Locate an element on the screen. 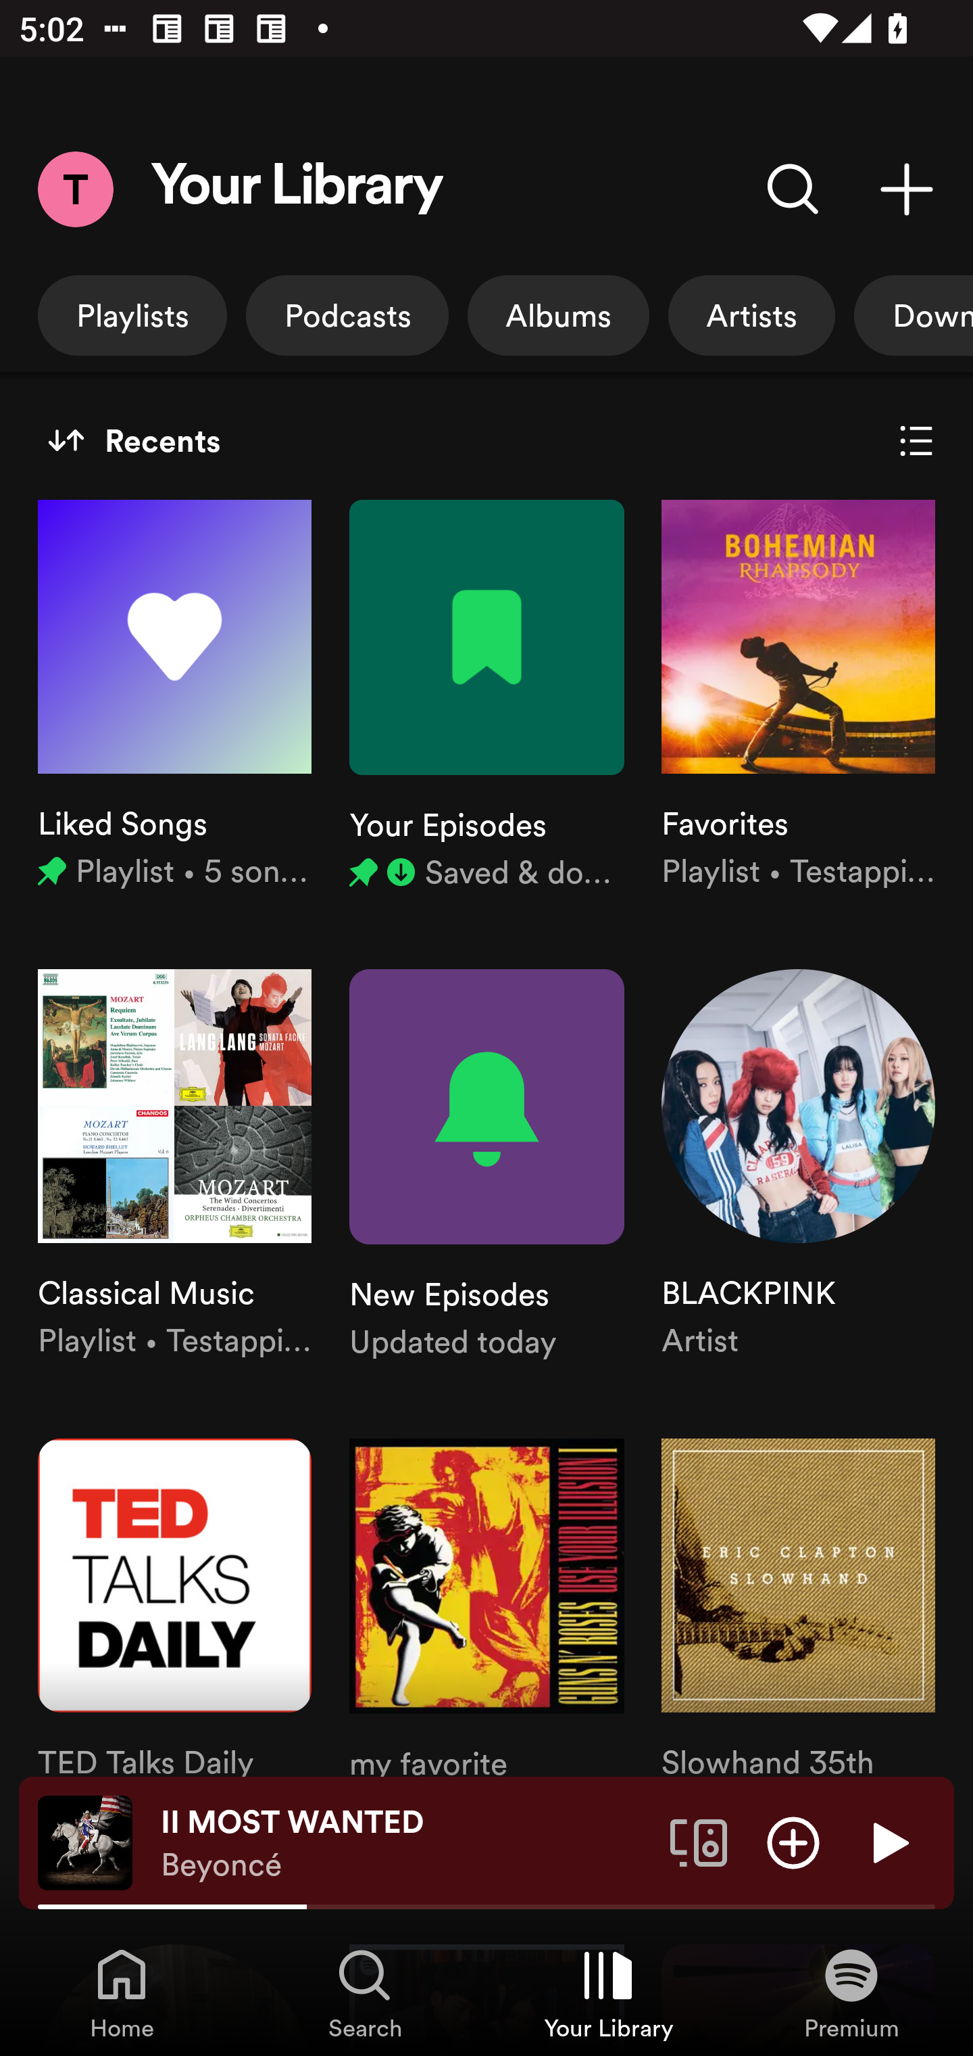 Image resolution: width=973 pixels, height=2056 pixels. II MOST WANTED Beyoncé is located at coordinates (405, 1843).